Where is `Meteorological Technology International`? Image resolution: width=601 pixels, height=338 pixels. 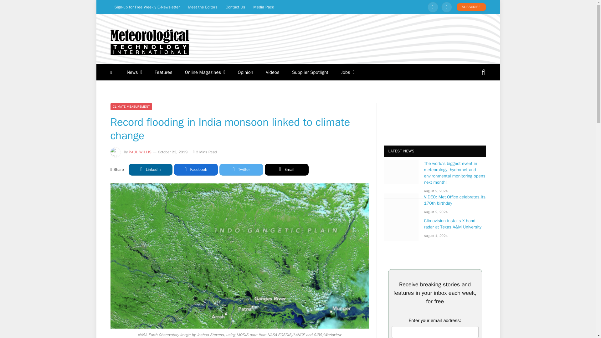
Meteorological Technology International is located at coordinates (149, 42).